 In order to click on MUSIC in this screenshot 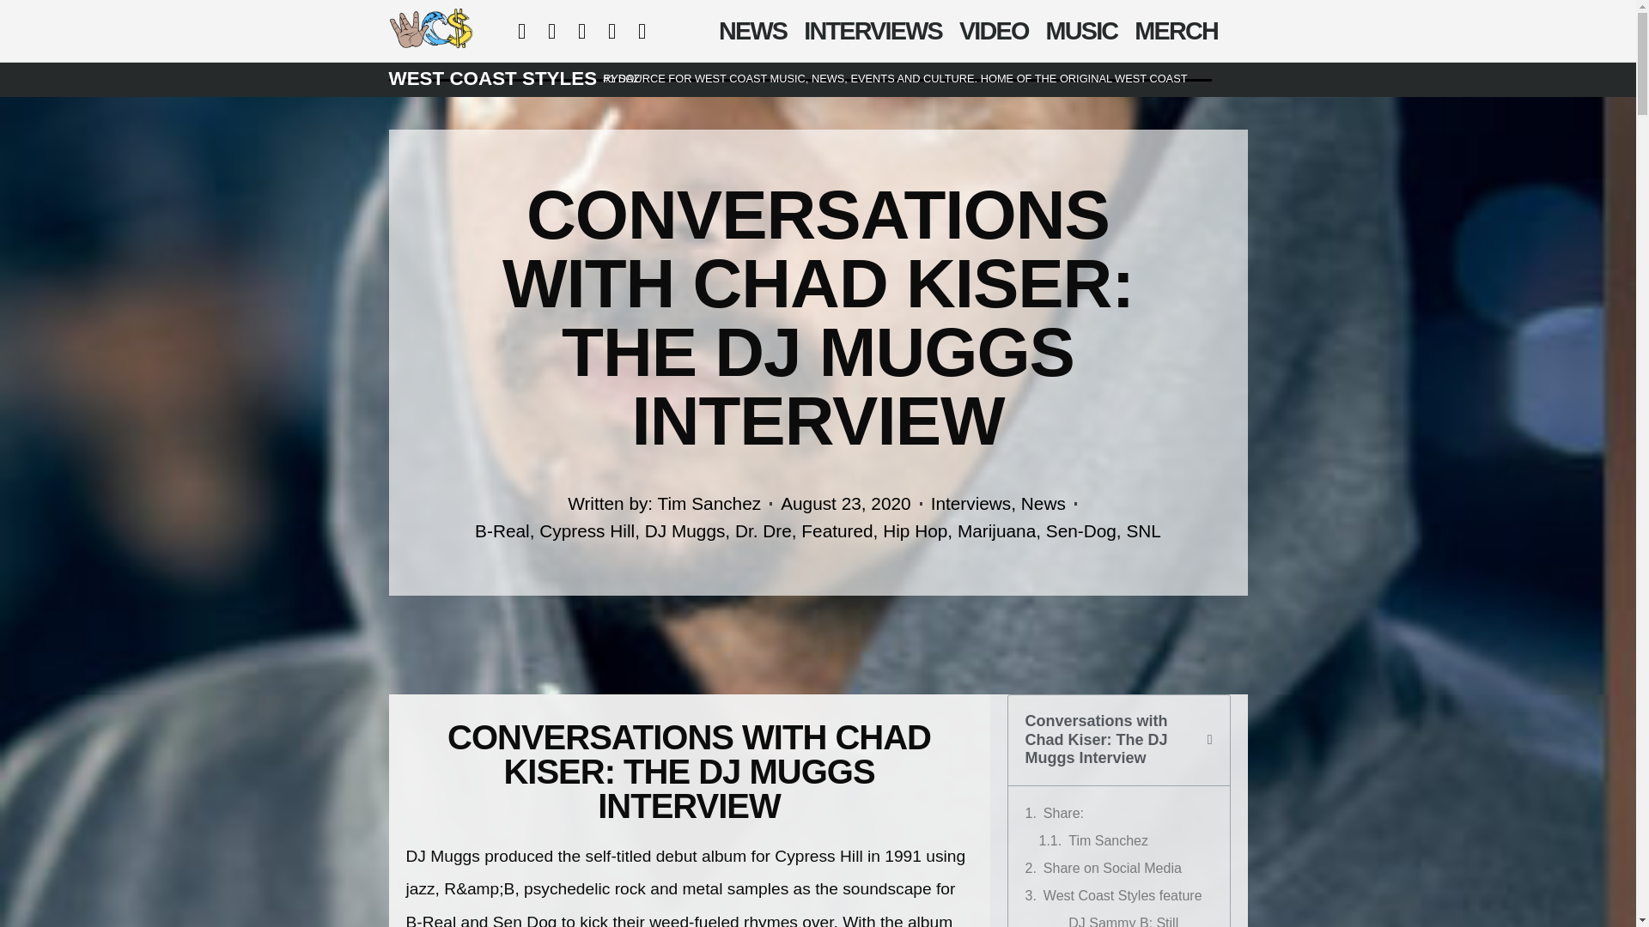, I will do `click(1081, 31)`.